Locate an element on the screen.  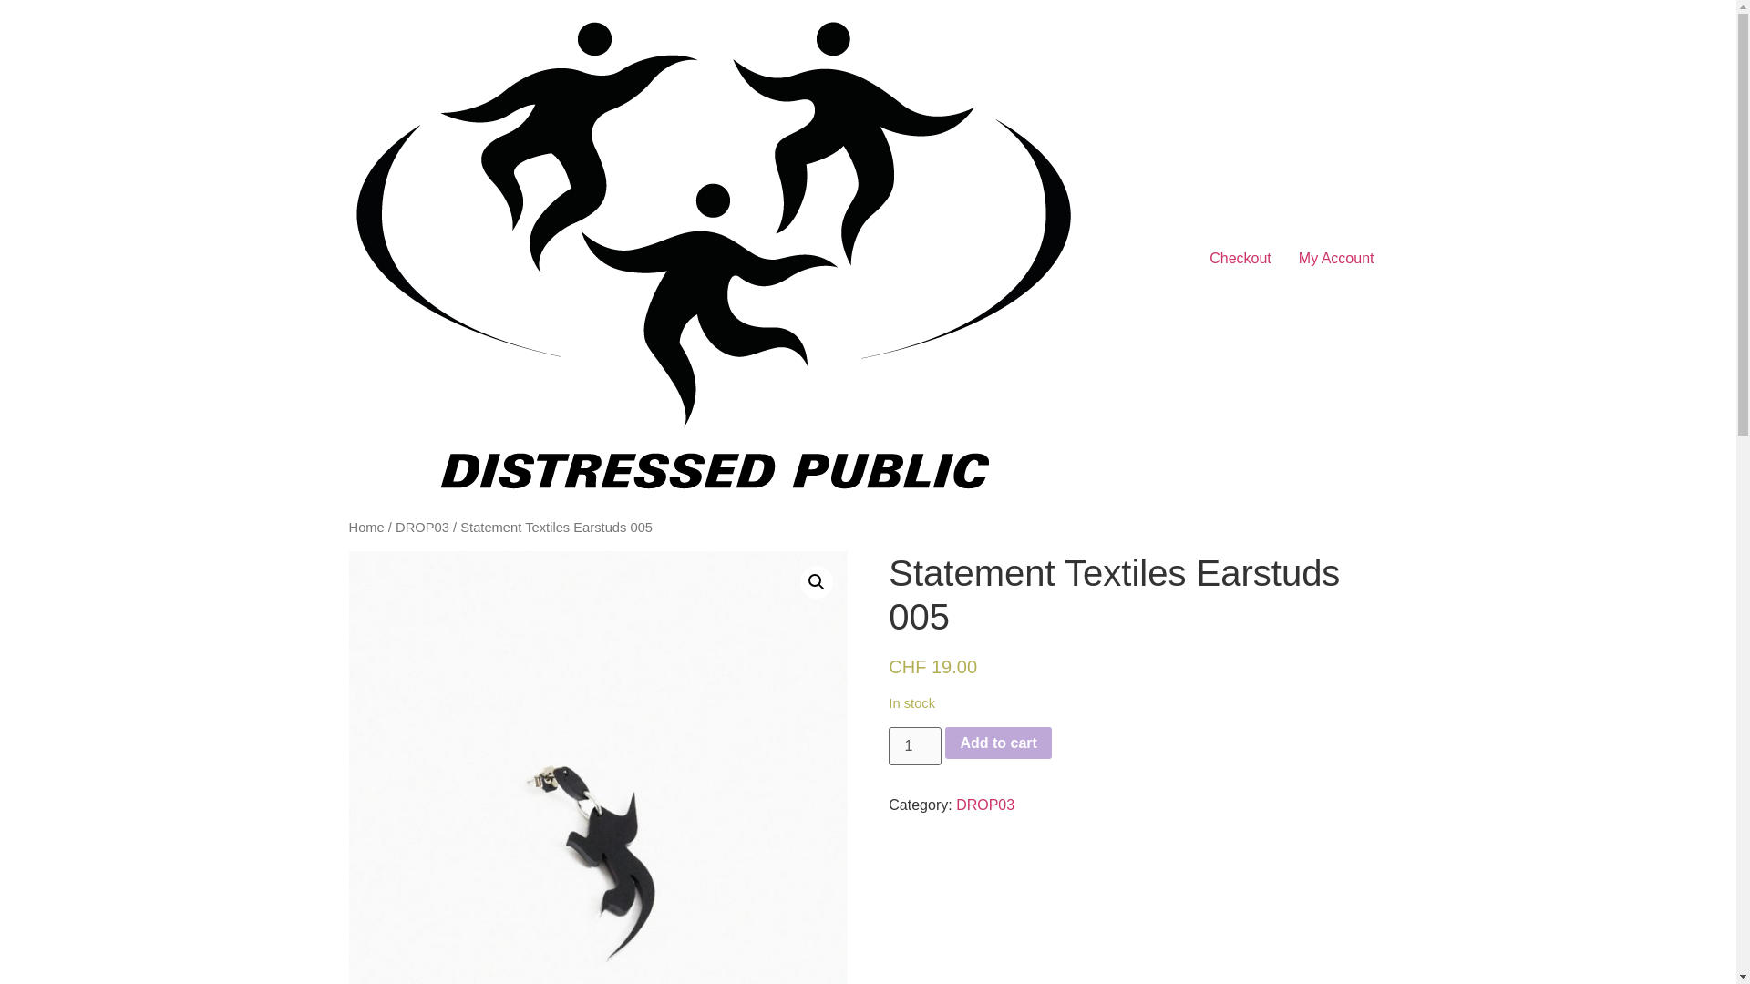
DROP03 is located at coordinates (422, 528).